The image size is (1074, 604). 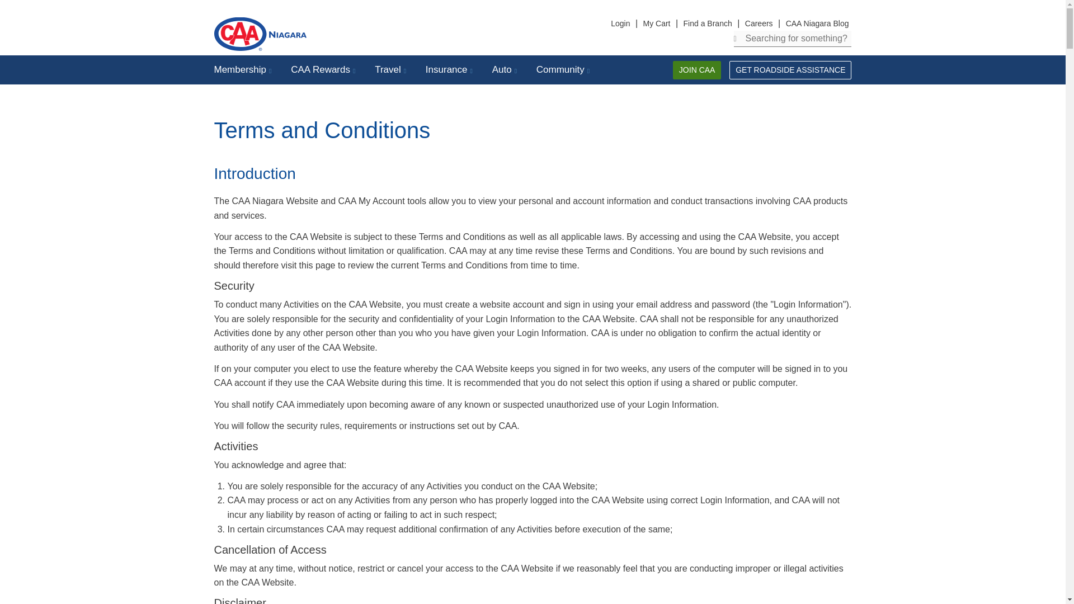 What do you see at coordinates (392, 69) in the screenshot?
I see `Travel` at bounding box center [392, 69].